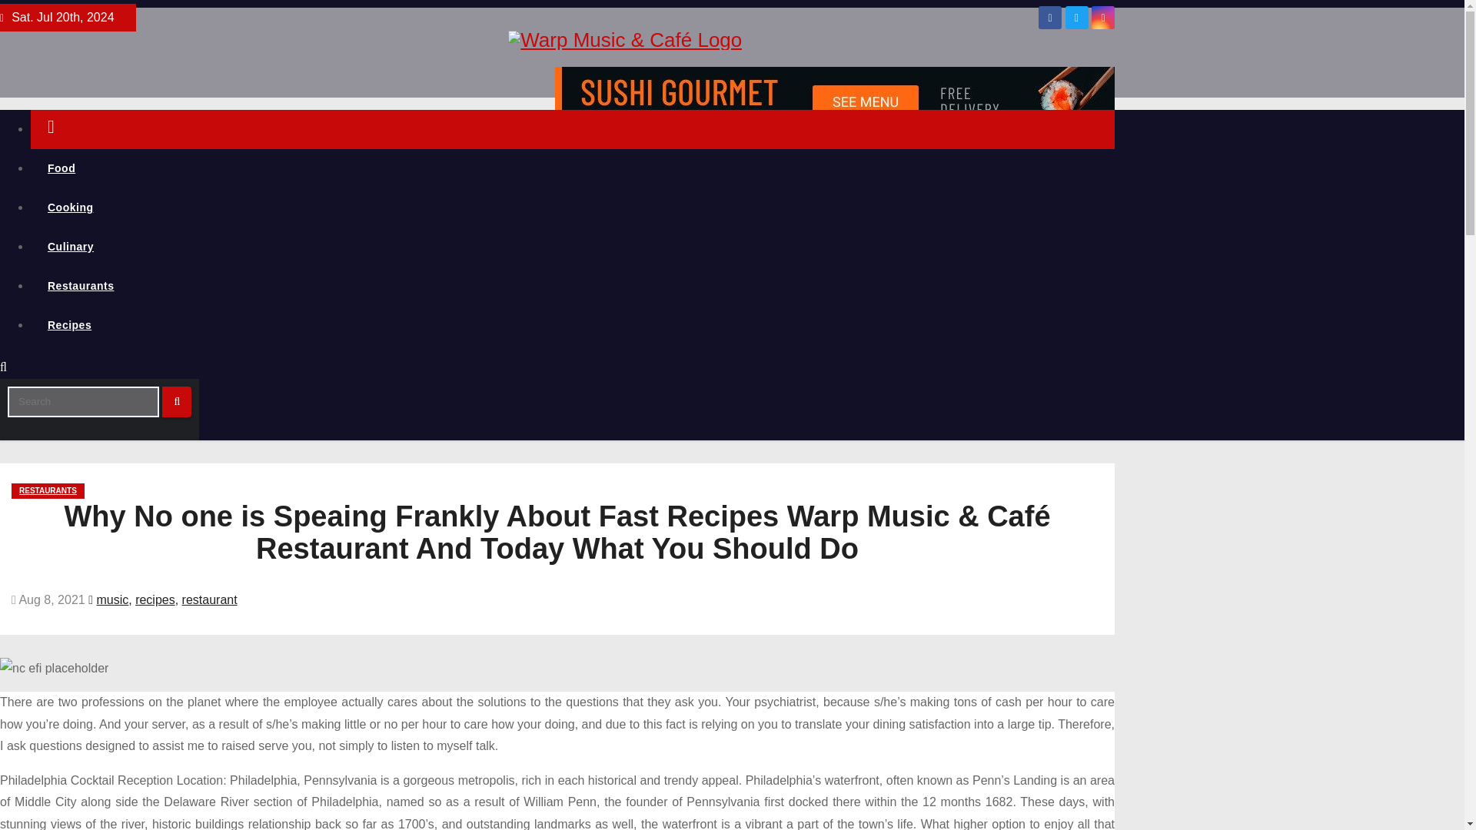  Describe the element at coordinates (155, 599) in the screenshot. I see `recipes` at that location.